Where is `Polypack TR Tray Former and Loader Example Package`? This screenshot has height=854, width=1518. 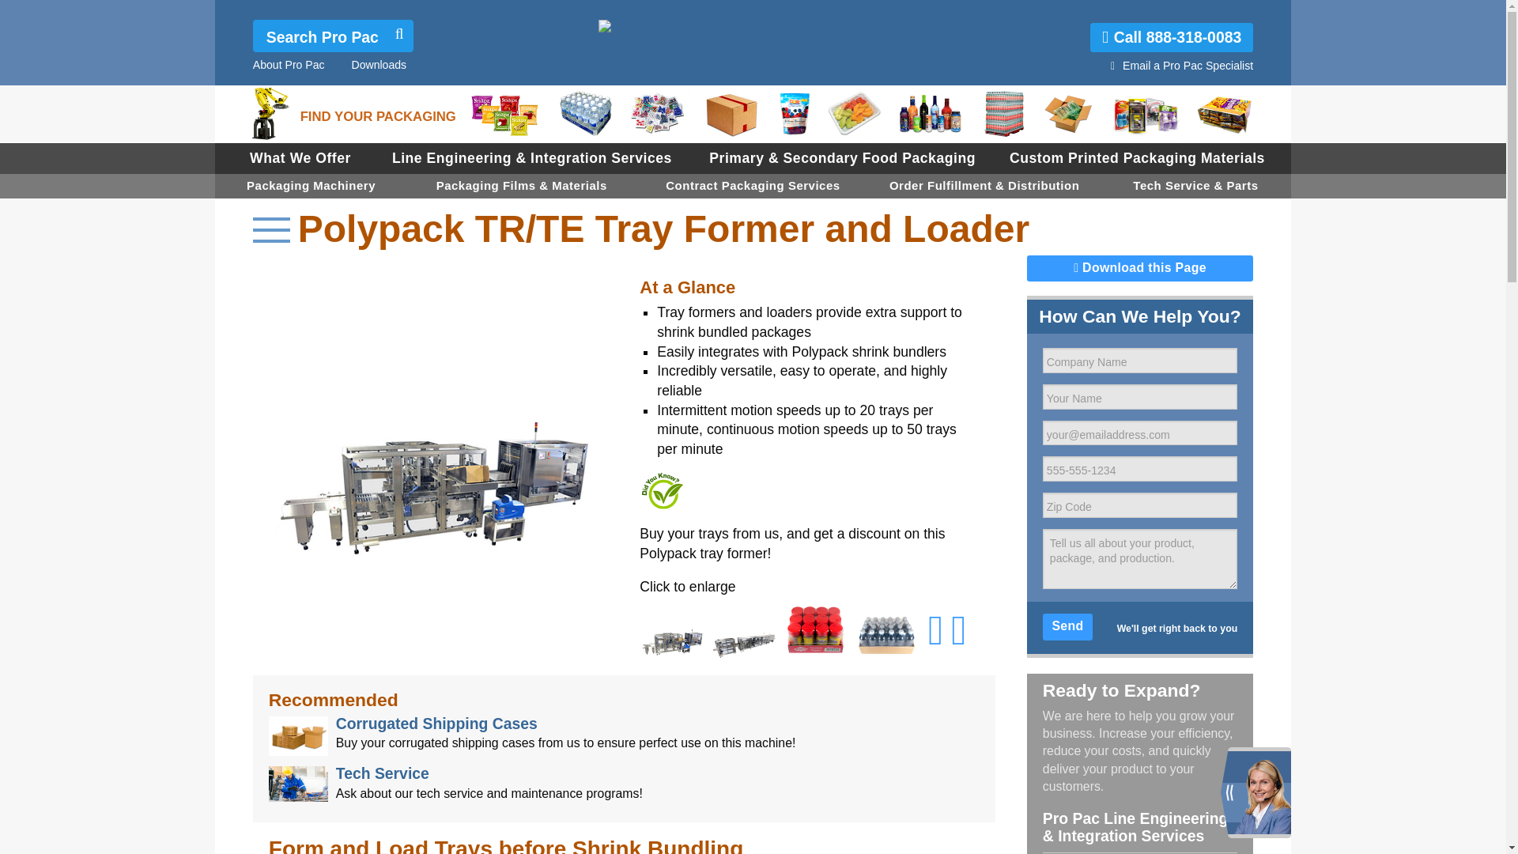 Polypack TR Tray Former and Loader Example Package is located at coordinates (814, 629).